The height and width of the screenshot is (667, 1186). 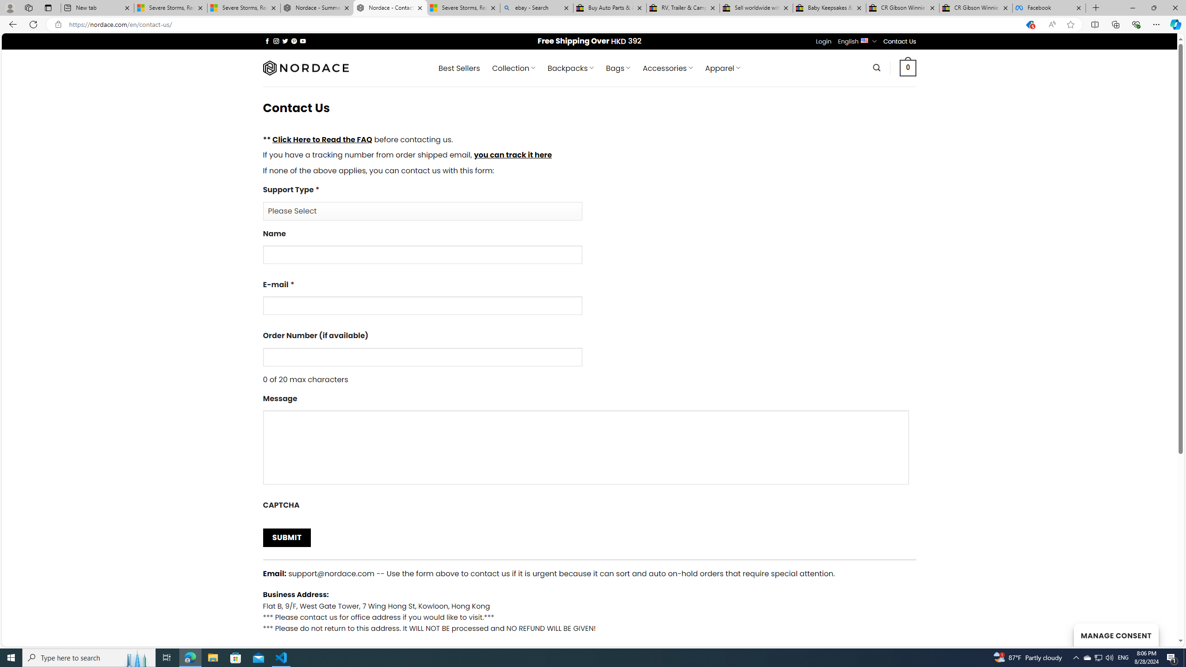 What do you see at coordinates (294, 41) in the screenshot?
I see `Follow on Pinterest` at bounding box center [294, 41].